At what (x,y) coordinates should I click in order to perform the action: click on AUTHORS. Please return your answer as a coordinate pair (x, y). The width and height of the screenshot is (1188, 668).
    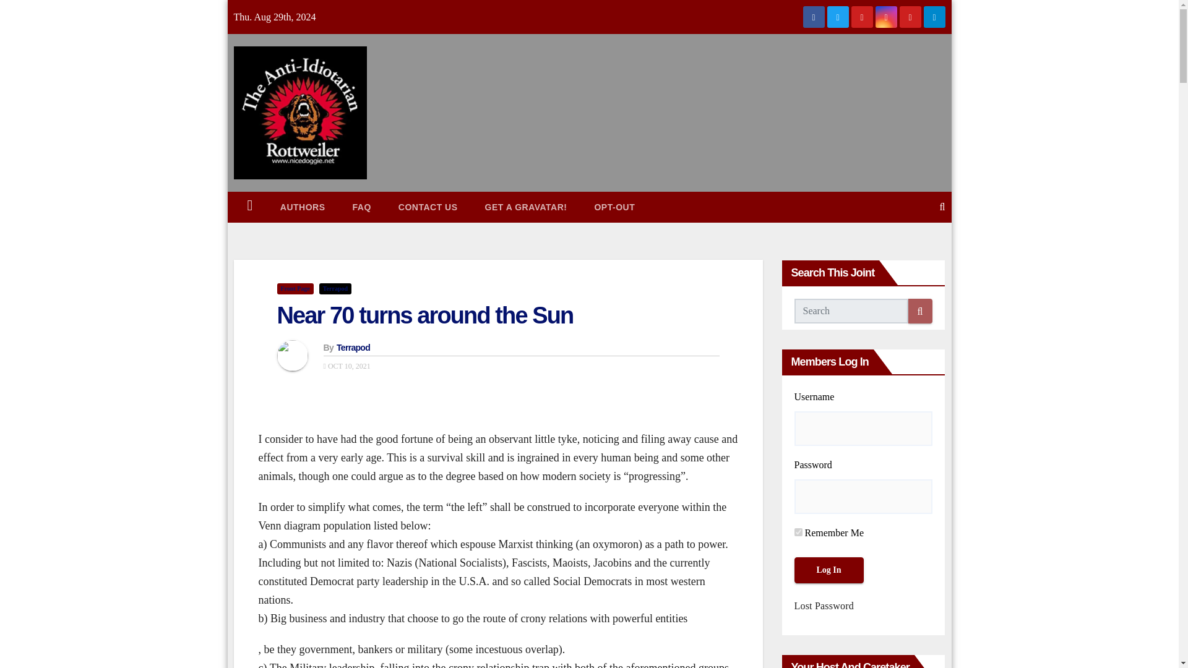
    Looking at the image, I should click on (302, 207).